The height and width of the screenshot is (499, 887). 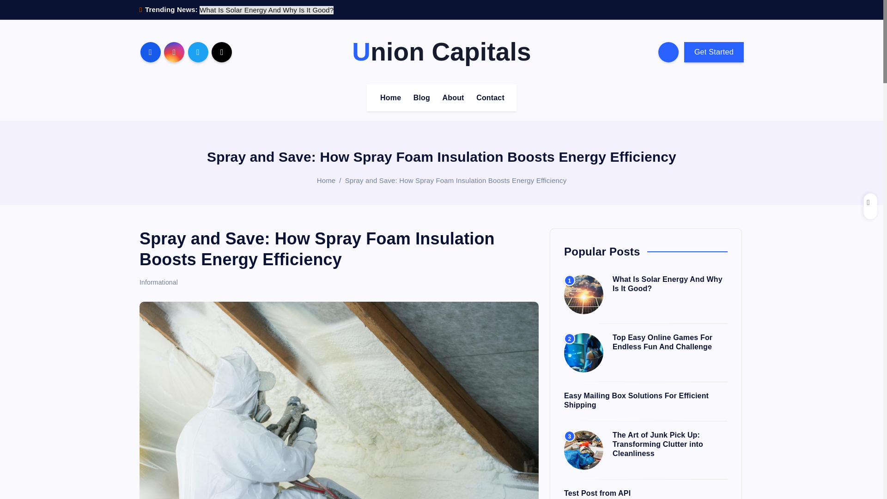 What do you see at coordinates (158, 281) in the screenshot?
I see `Informational` at bounding box center [158, 281].